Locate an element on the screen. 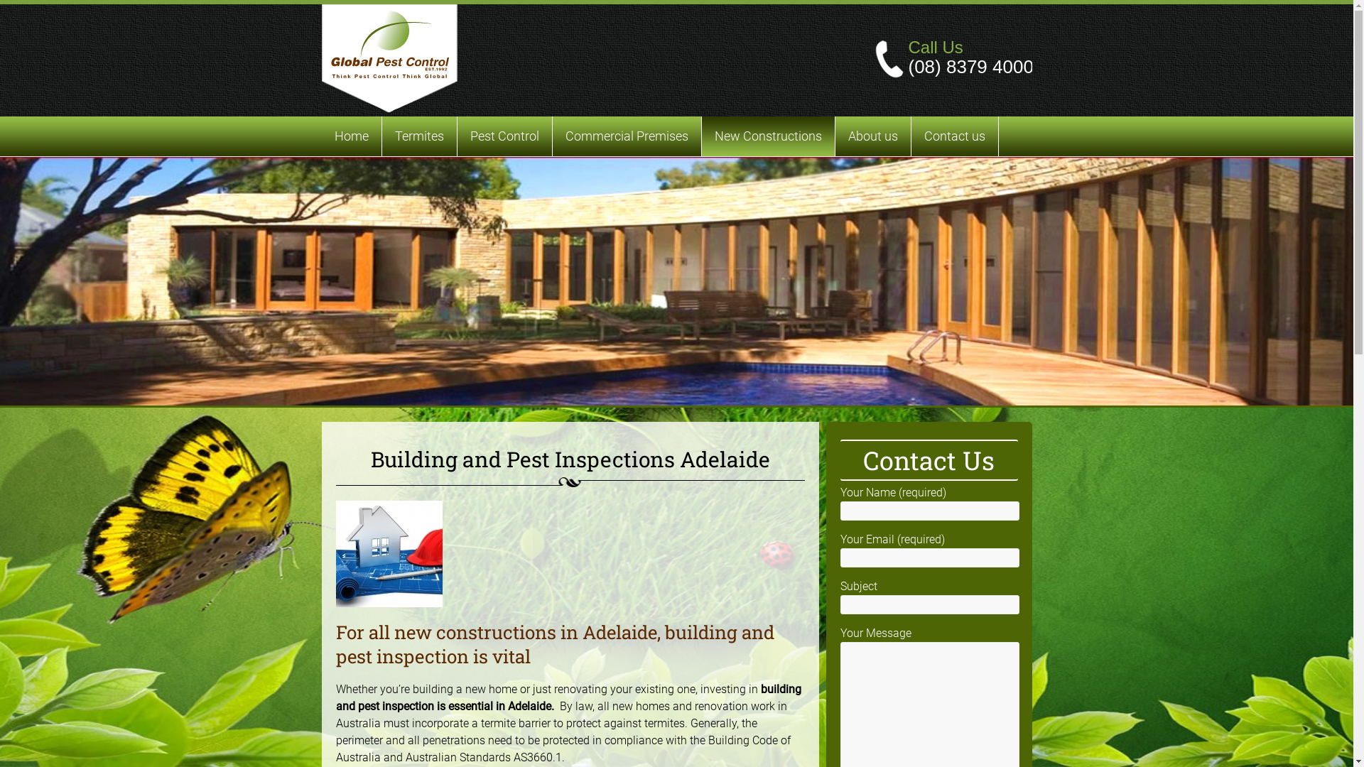 Image resolution: width=1364 pixels, height=767 pixels. New Constructions is located at coordinates (768, 136).